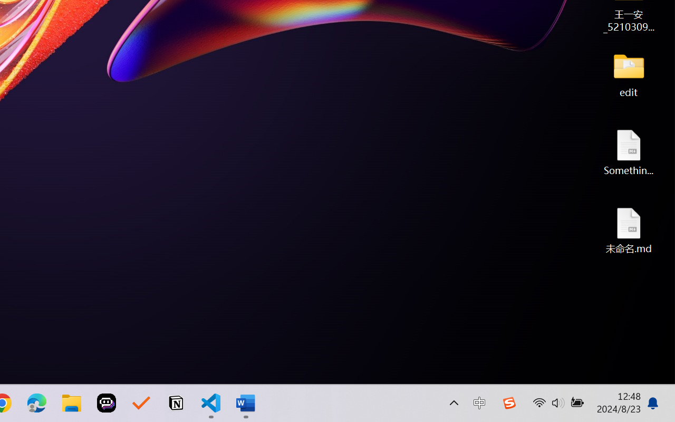  I want to click on Microsoft Edge, so click(37, 403).